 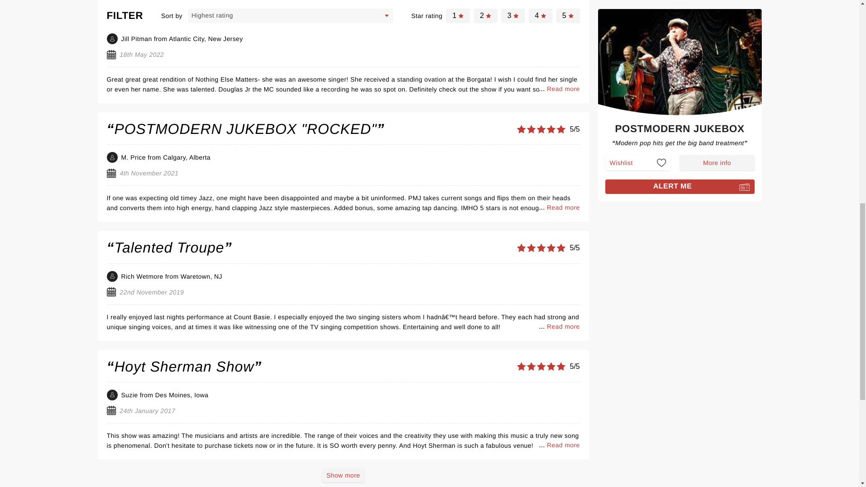 I want to click on Read more, so click(x=563, y=326).